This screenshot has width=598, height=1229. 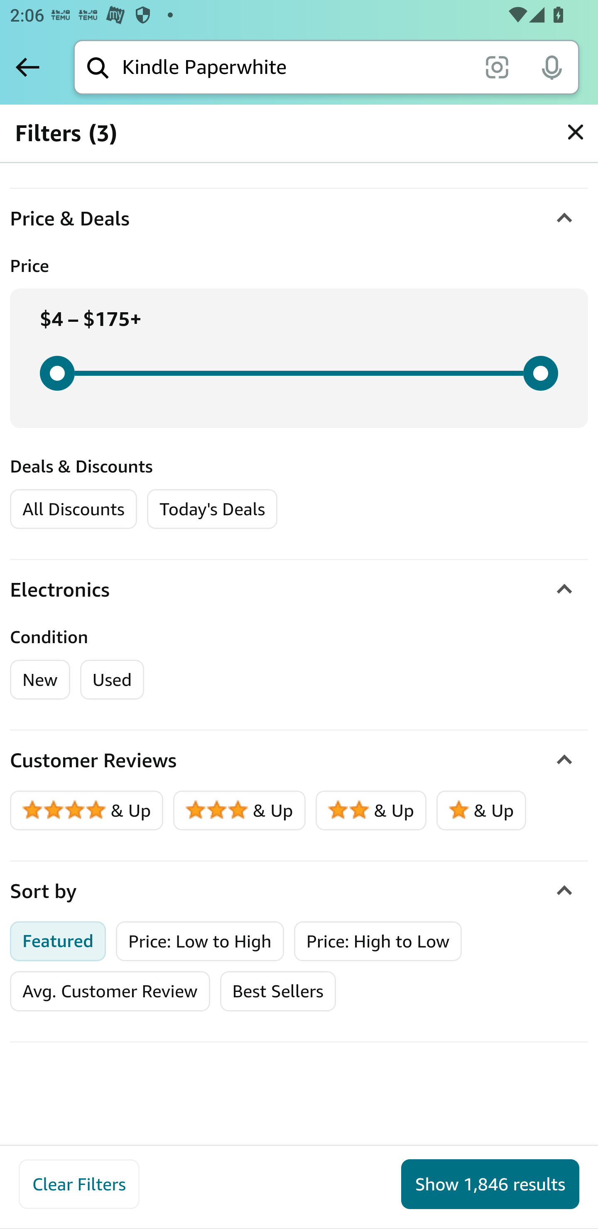 What do you see at coordinates (481, 810) in the screenshot?
I see `1 Star & Up` at bounding box center [481, 810].